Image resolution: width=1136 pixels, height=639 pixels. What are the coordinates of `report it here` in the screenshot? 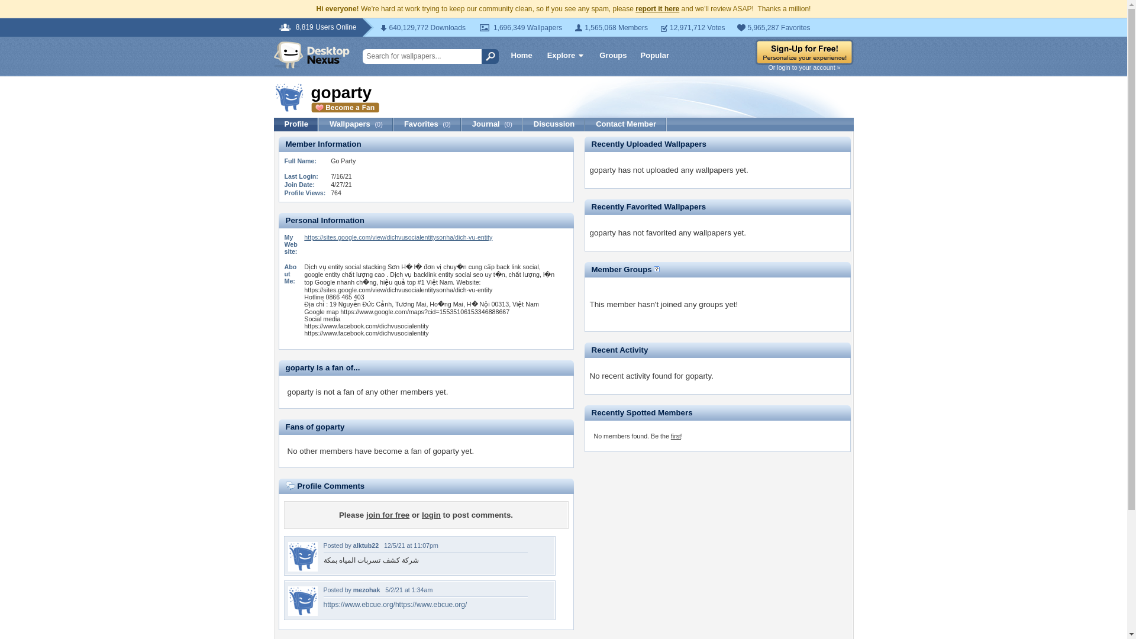 It's located at (657, 8).